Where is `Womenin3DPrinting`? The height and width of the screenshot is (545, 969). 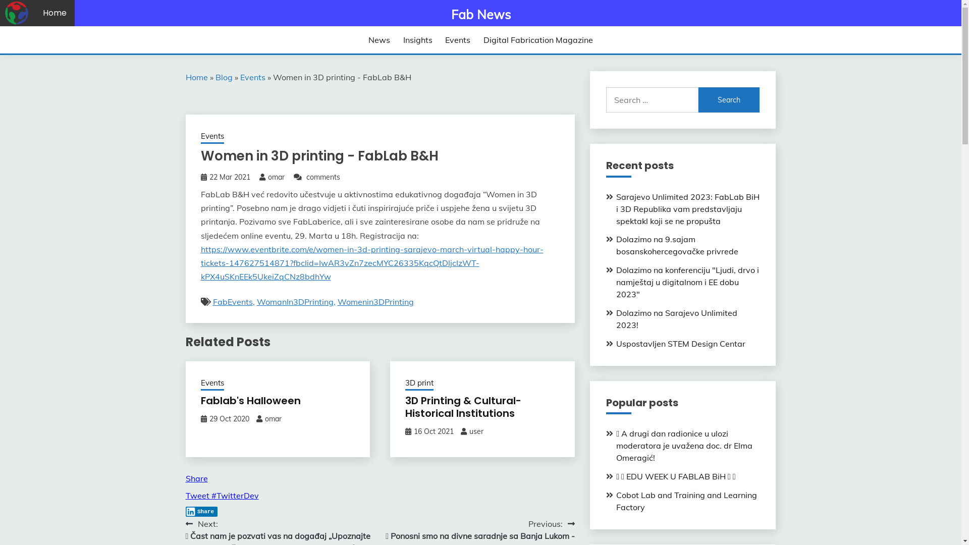
Womenin3DPrinting is located at coordinates (375, 302).